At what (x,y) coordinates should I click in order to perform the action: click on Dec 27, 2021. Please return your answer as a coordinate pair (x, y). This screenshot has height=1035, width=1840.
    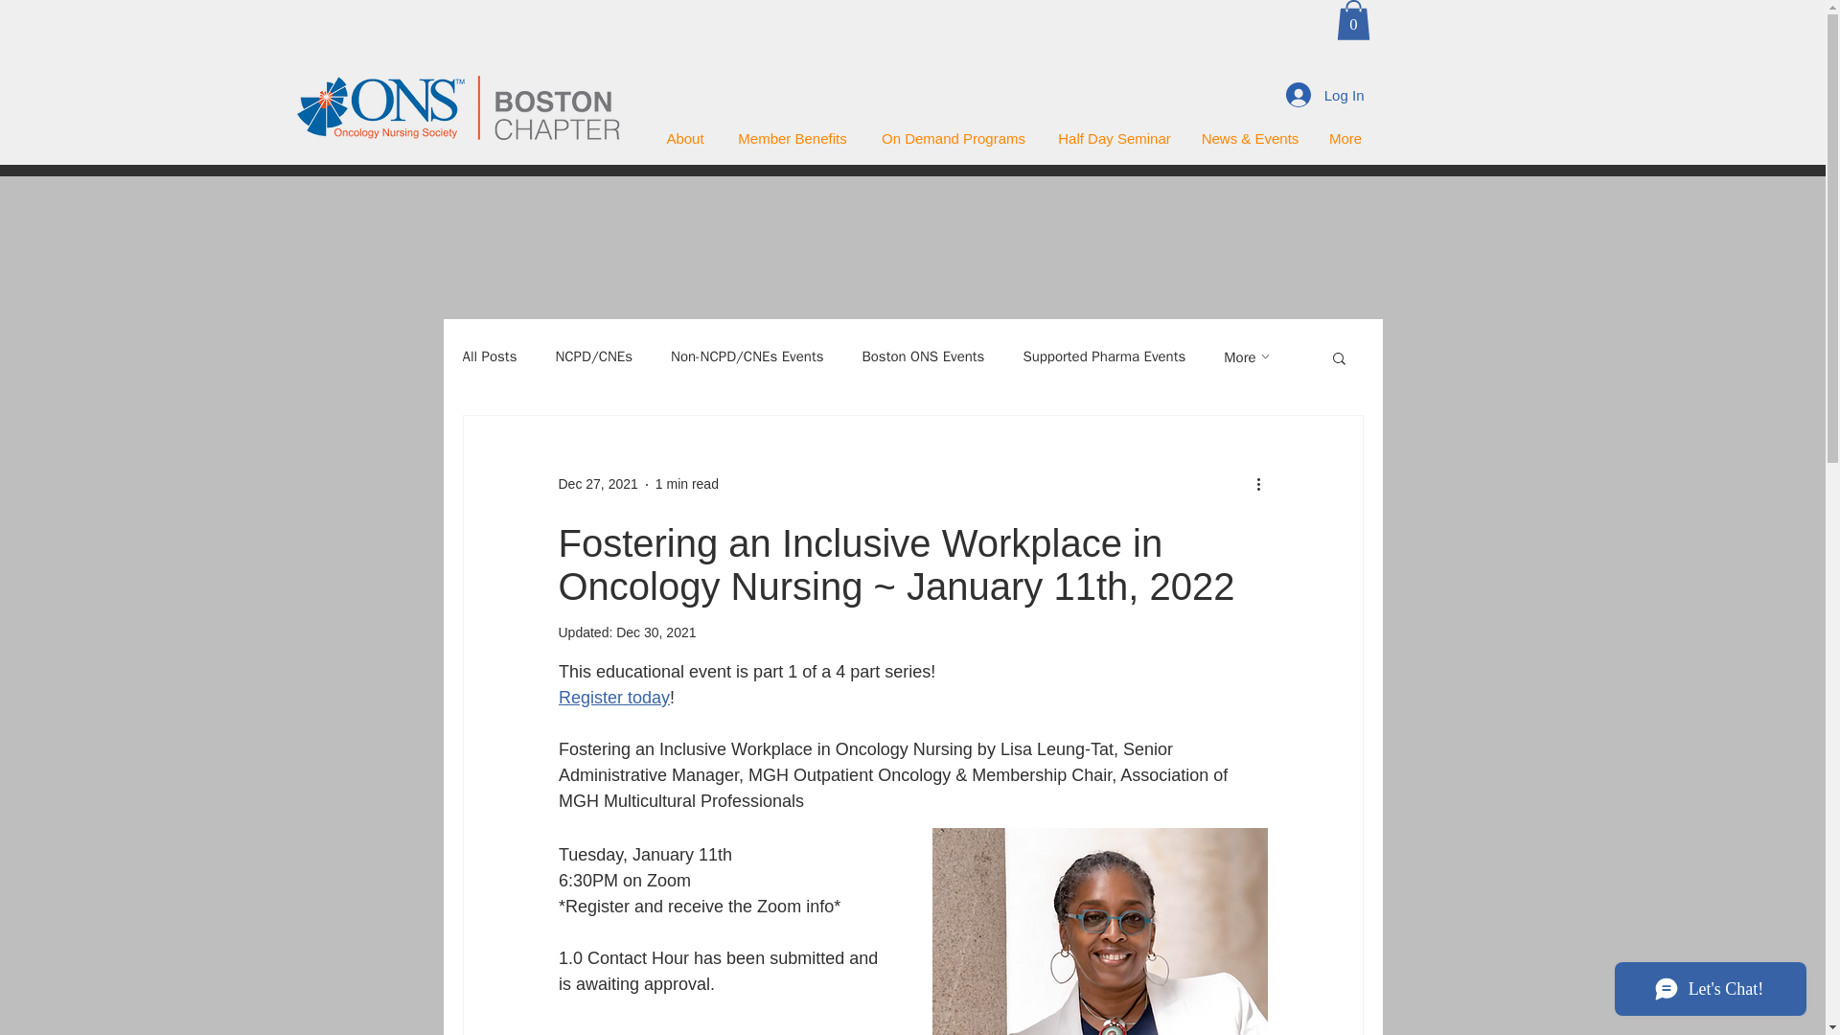
    Looking at the image, I should click on (596, 483).